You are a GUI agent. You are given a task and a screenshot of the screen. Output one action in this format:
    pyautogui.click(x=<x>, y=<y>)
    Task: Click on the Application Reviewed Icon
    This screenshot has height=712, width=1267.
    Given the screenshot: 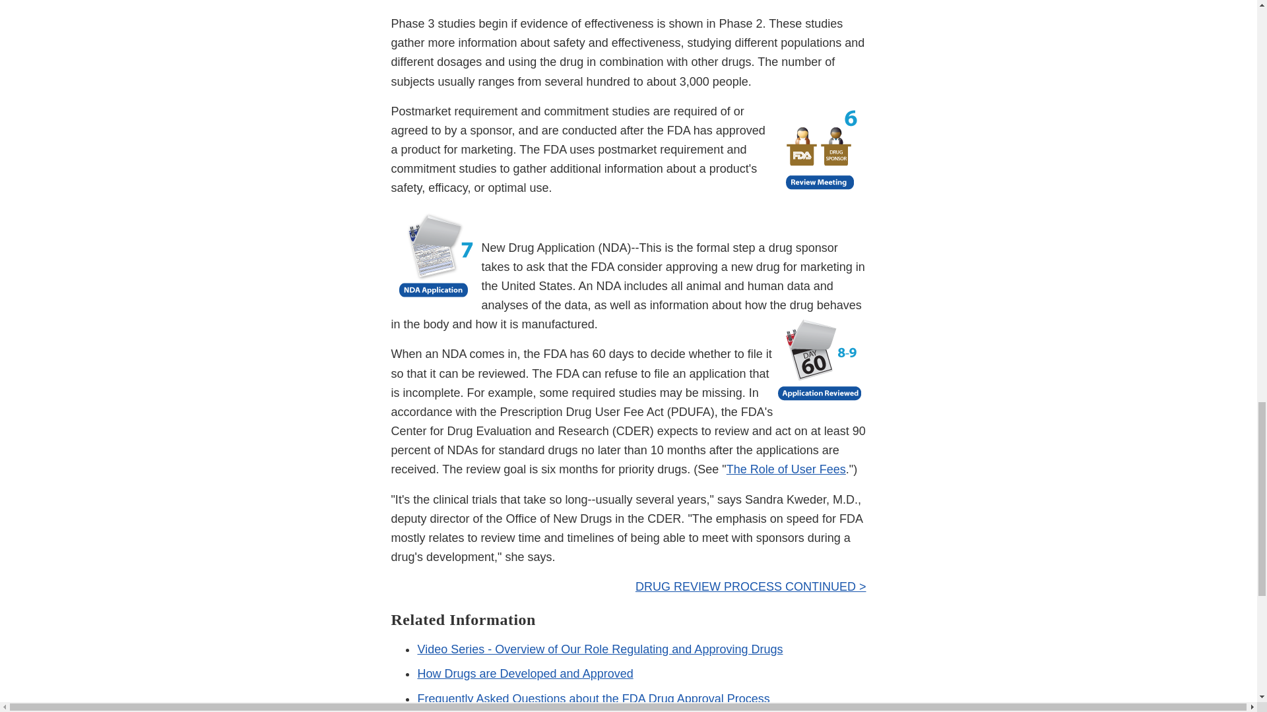 What is the action you would take?
    pyautogui.click(x=820, y=363)
    